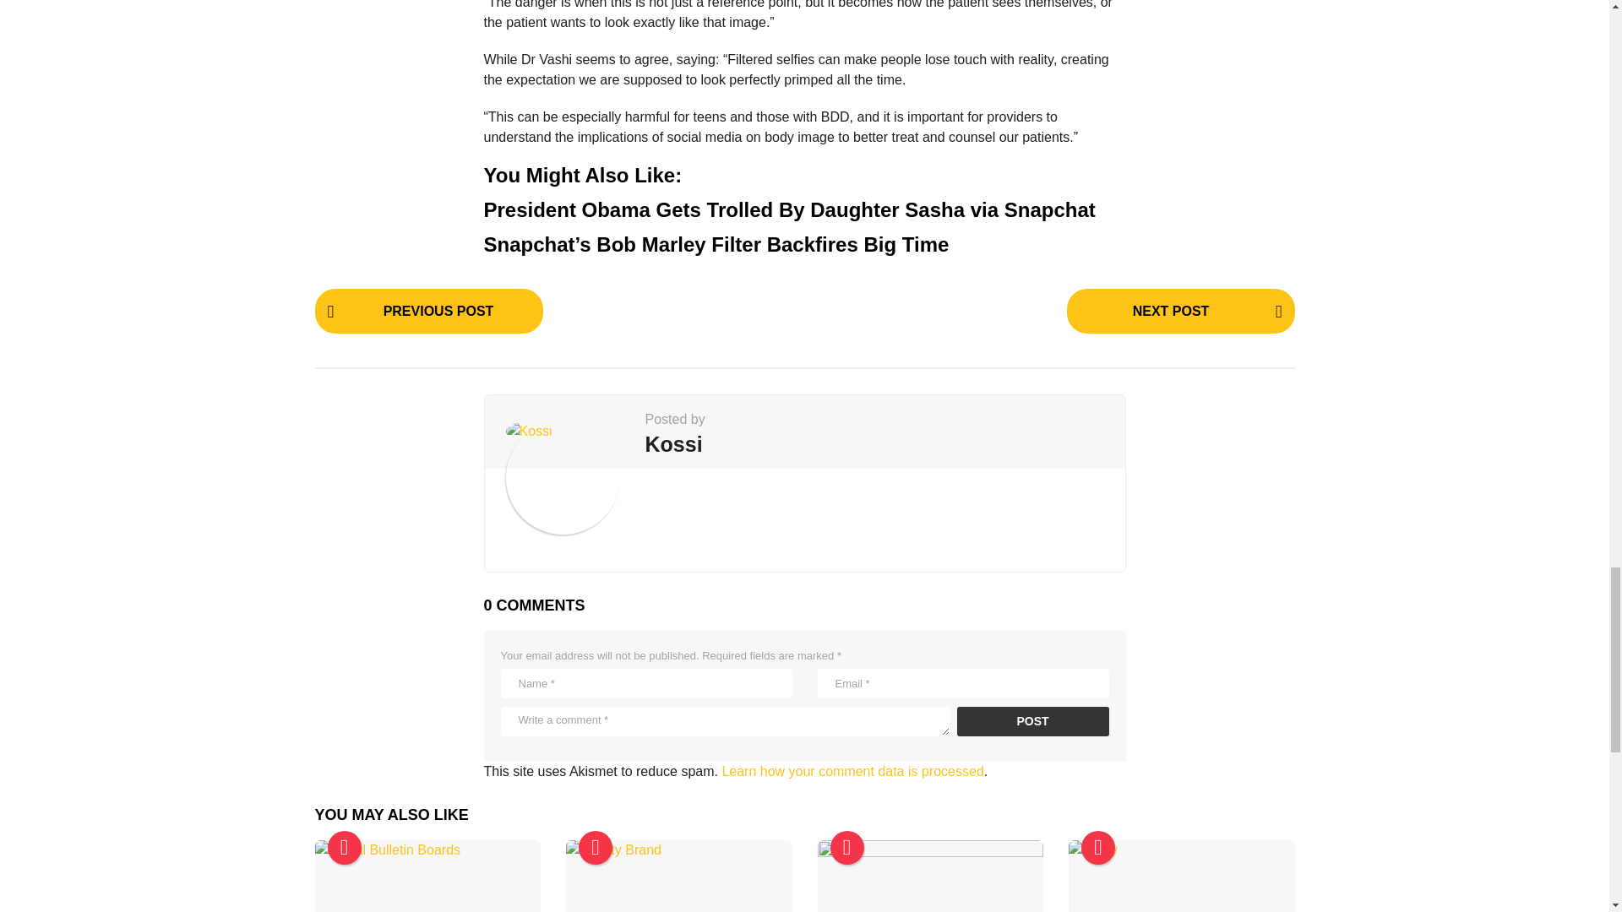  I want to click on PREVIOUS POST, so click(427, 311).